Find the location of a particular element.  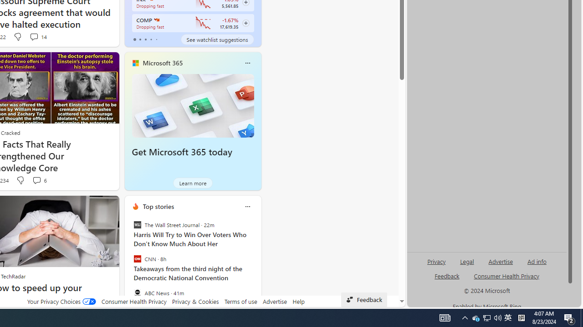

ABC News is located at coordinates (137, 292).